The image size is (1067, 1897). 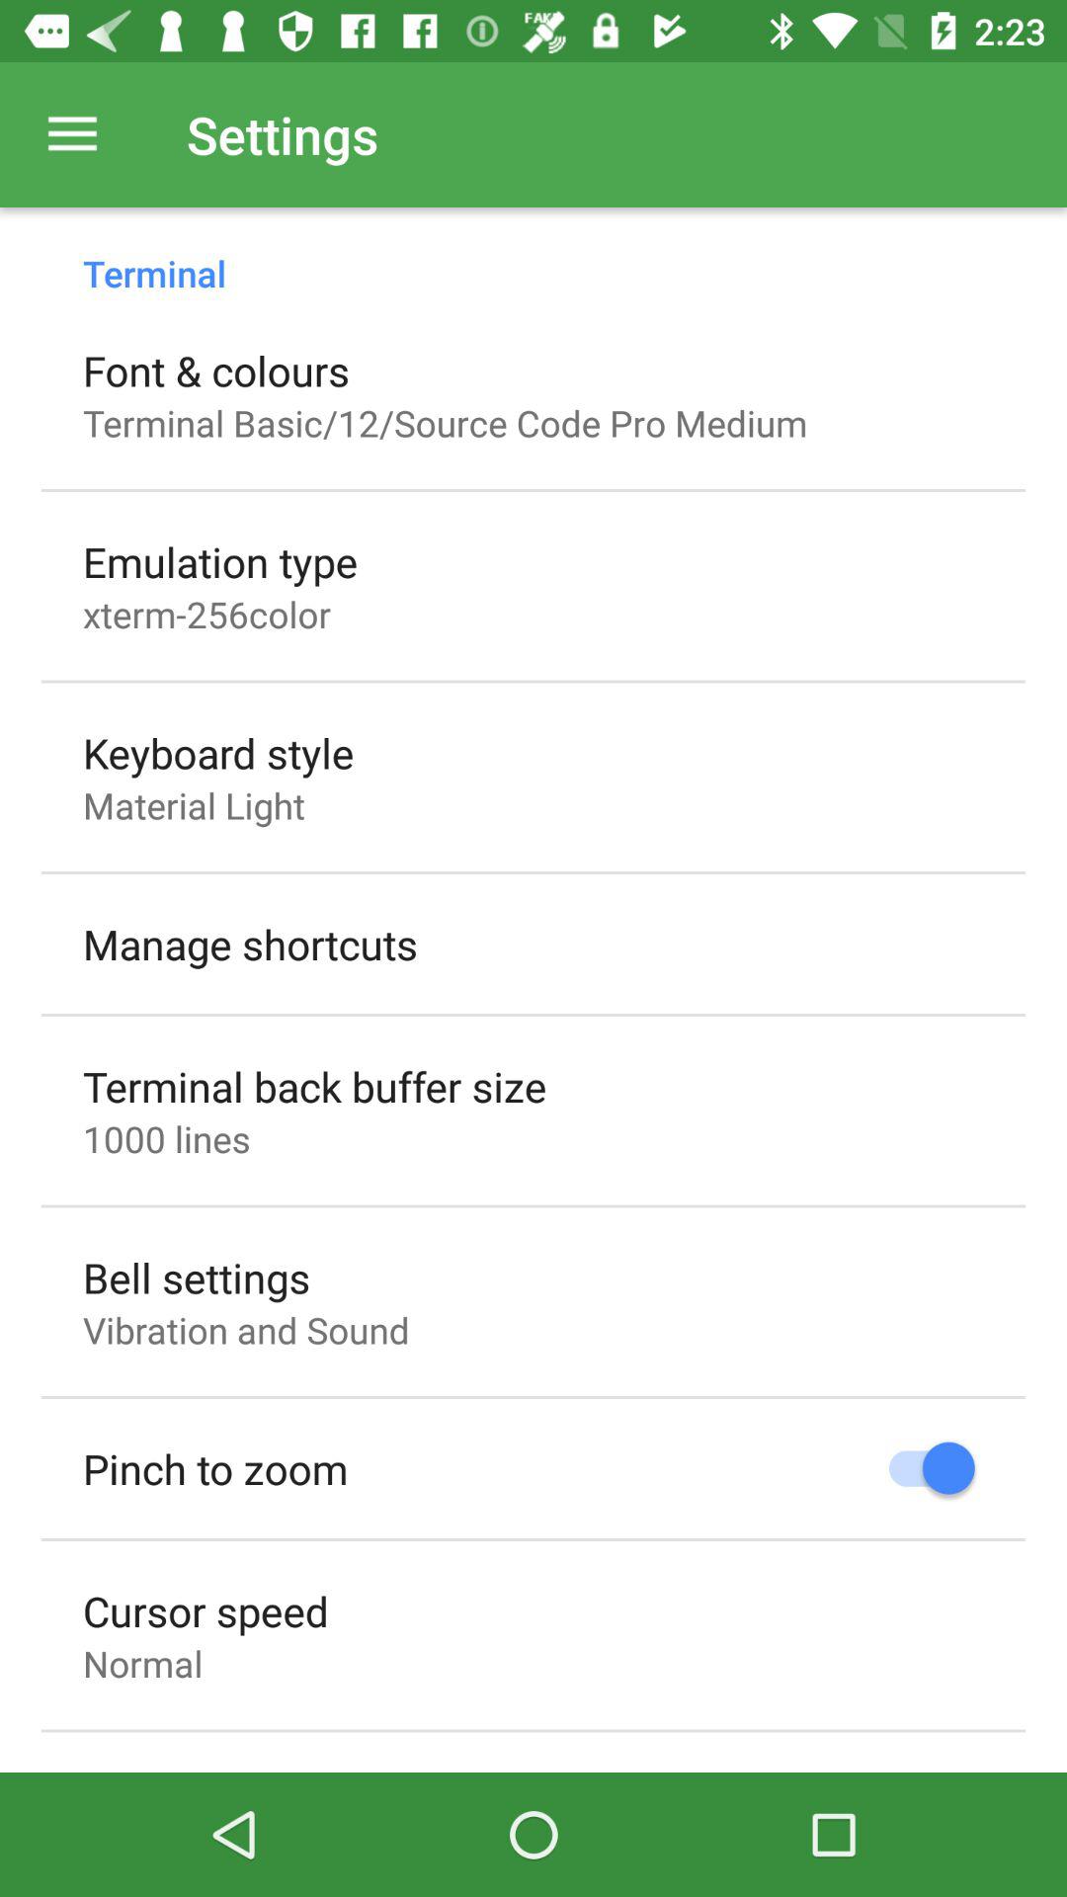 What do you see at coordinates (246, 1330) in the screenshot?
I see `click item above the pinch to zoom icon` at bounding box center [246, 1330].